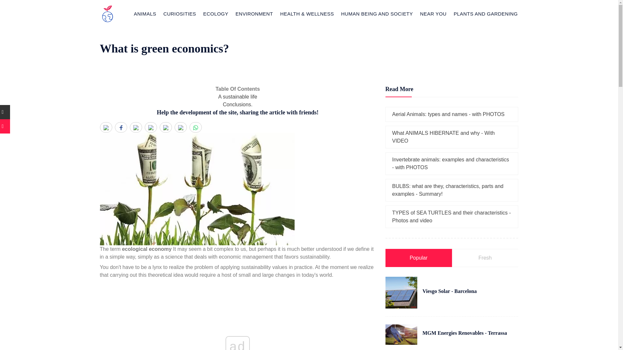  I want to click on PLANTS AND GARDENING, so click(485, 14).